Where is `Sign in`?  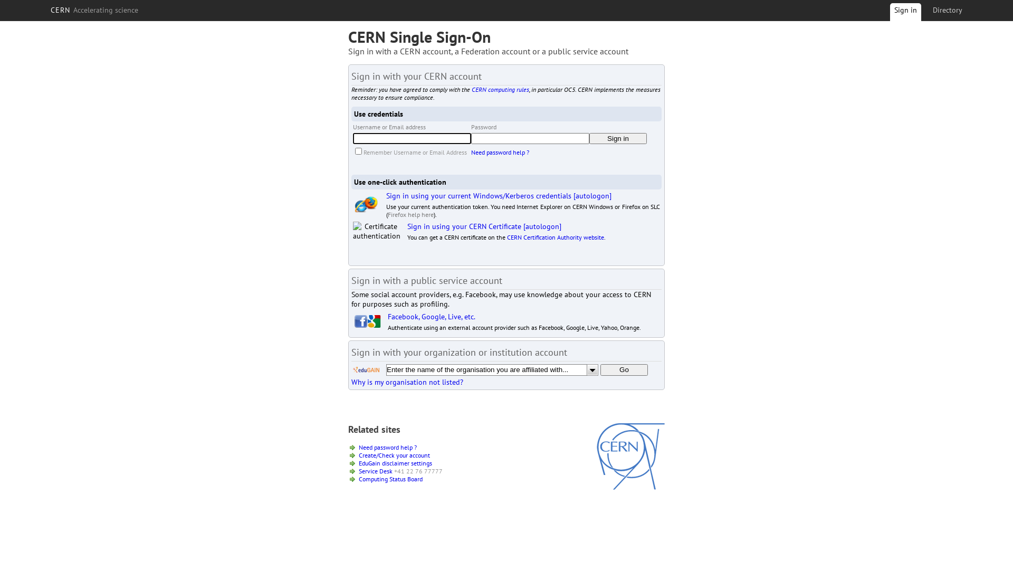
Sign in is located at coordinates (618, 138).